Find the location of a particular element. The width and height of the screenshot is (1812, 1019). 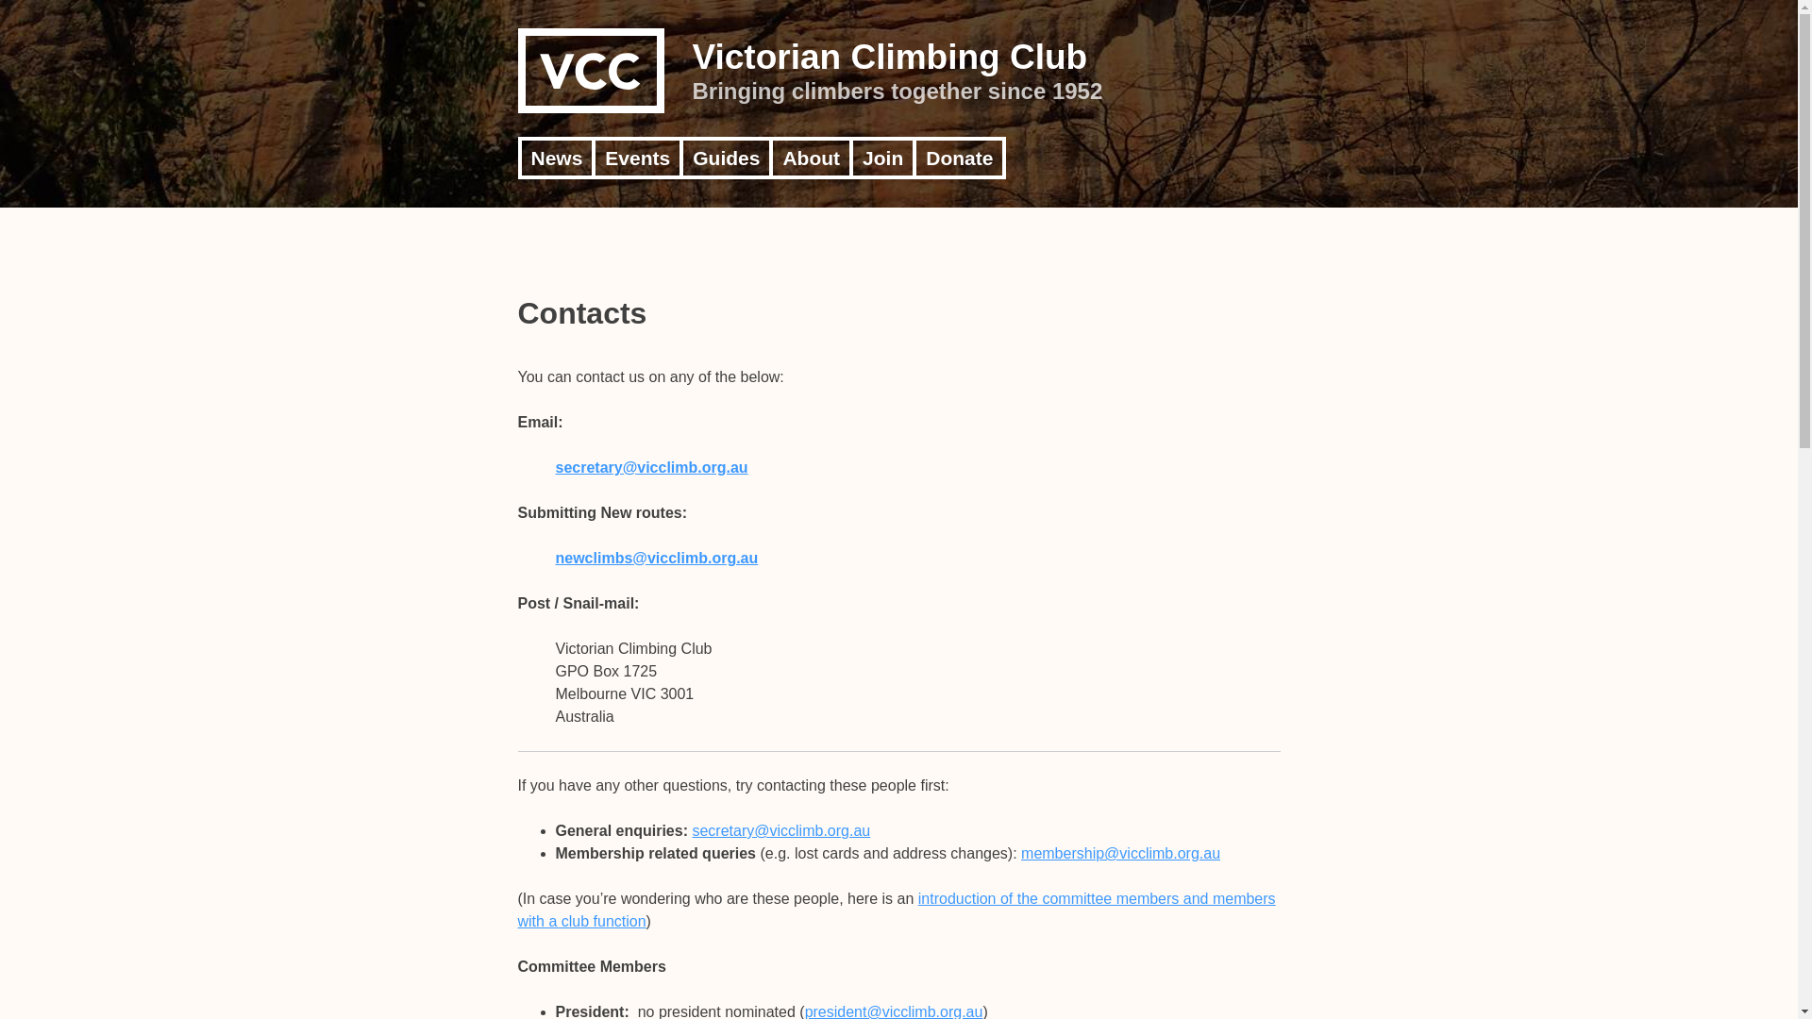

membership@vicclimb.org.au is located at coordinates (1121, 853).